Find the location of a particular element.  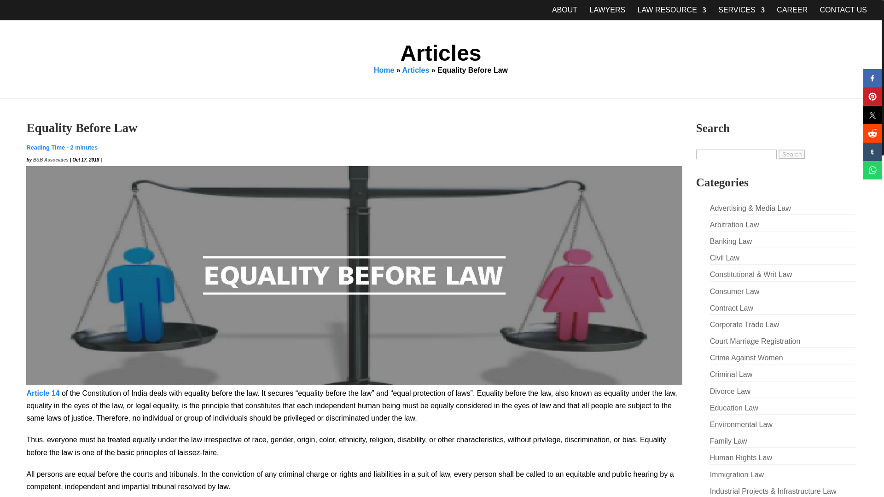

Search is located at coordinates (792, 154).